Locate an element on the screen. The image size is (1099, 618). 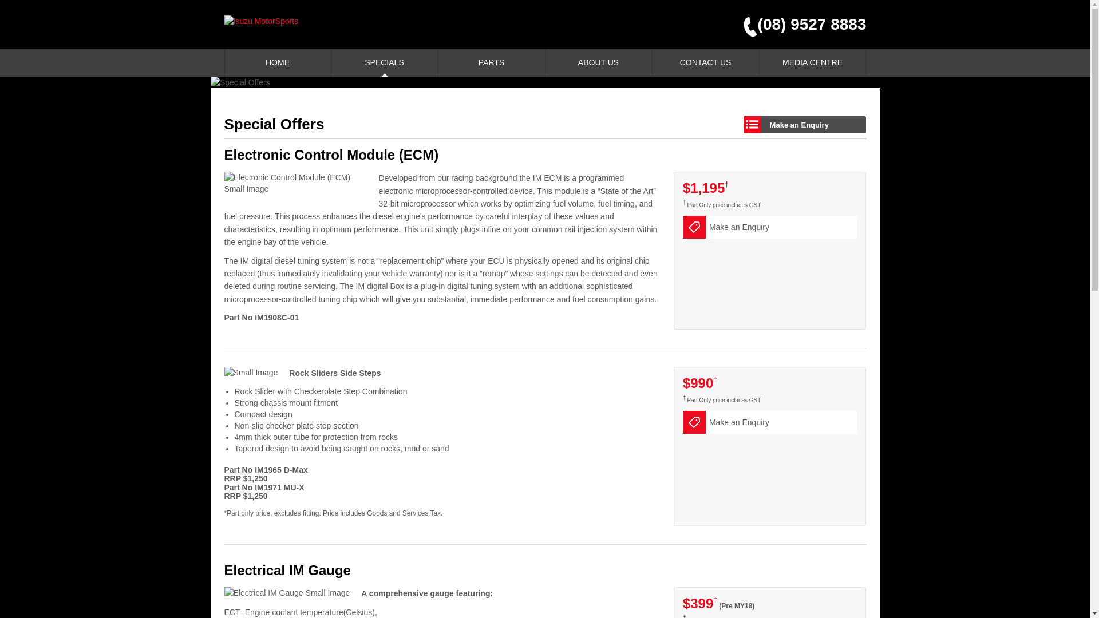
Make an Enquiry is located at coordinates (770, 422).